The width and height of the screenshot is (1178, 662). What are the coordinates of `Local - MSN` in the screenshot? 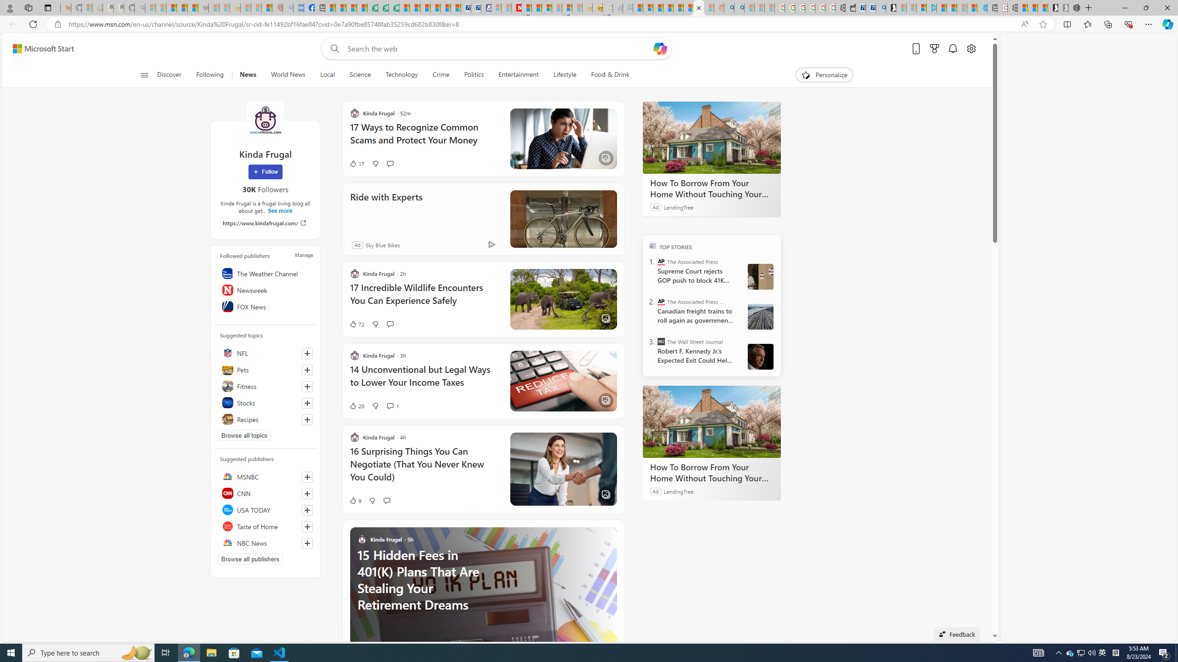 It's located at (267, 8).